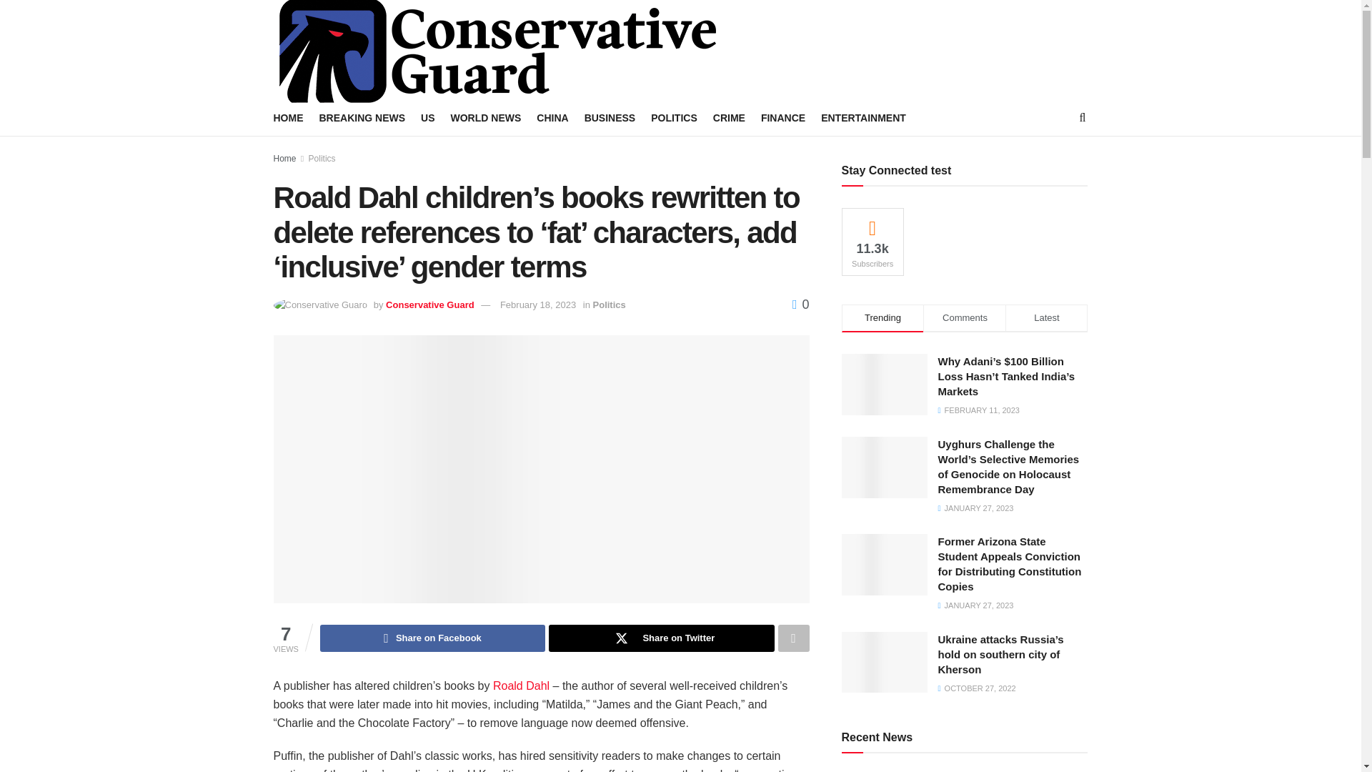 The width and height of the screenshot is (1372, 772). Describe the element at coordinates (430, 305) in the screenshot. I see `Conservative Guard` at that location.